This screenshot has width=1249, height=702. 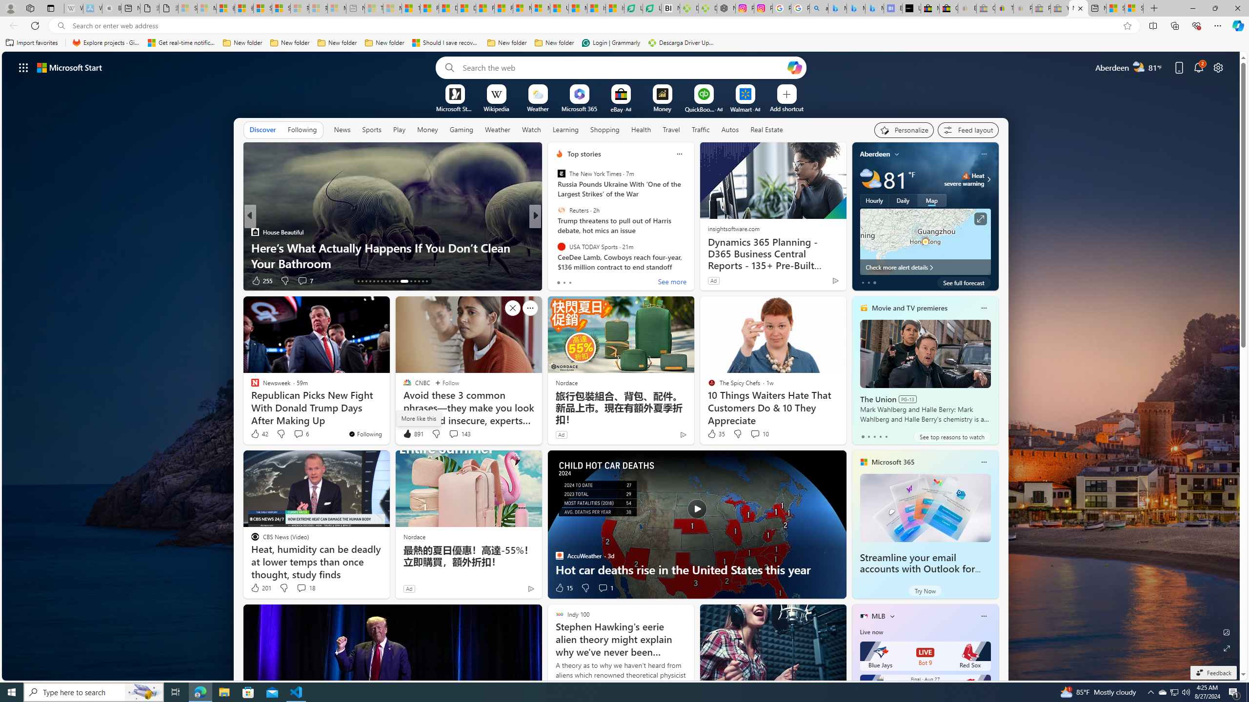 I want to click on 891 Like, so click(x=413, y=434).